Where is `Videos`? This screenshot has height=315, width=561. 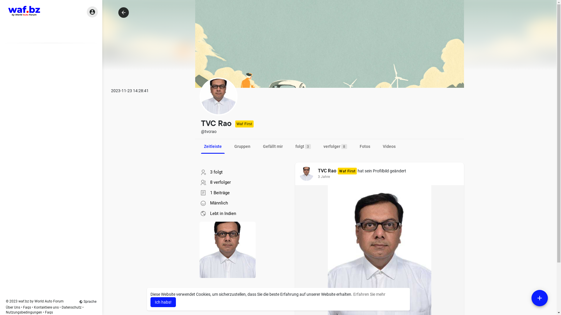
Videos is located at coordinates (389, 146).